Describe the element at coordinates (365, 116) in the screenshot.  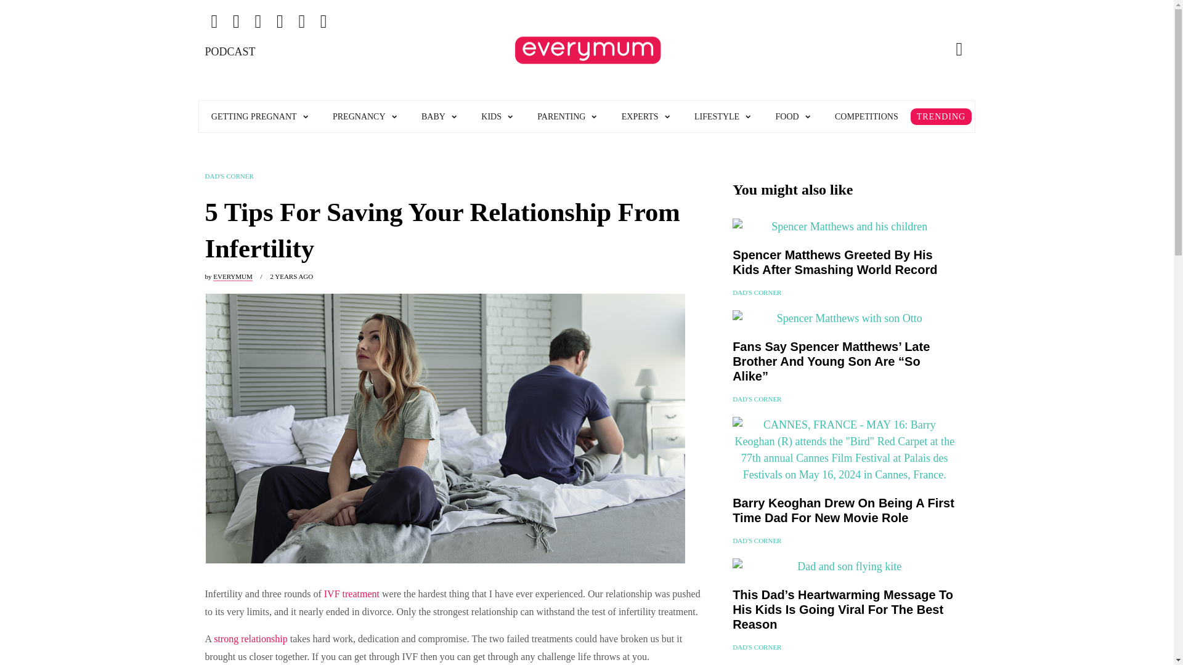
I see `PREGNANCY` at that location.